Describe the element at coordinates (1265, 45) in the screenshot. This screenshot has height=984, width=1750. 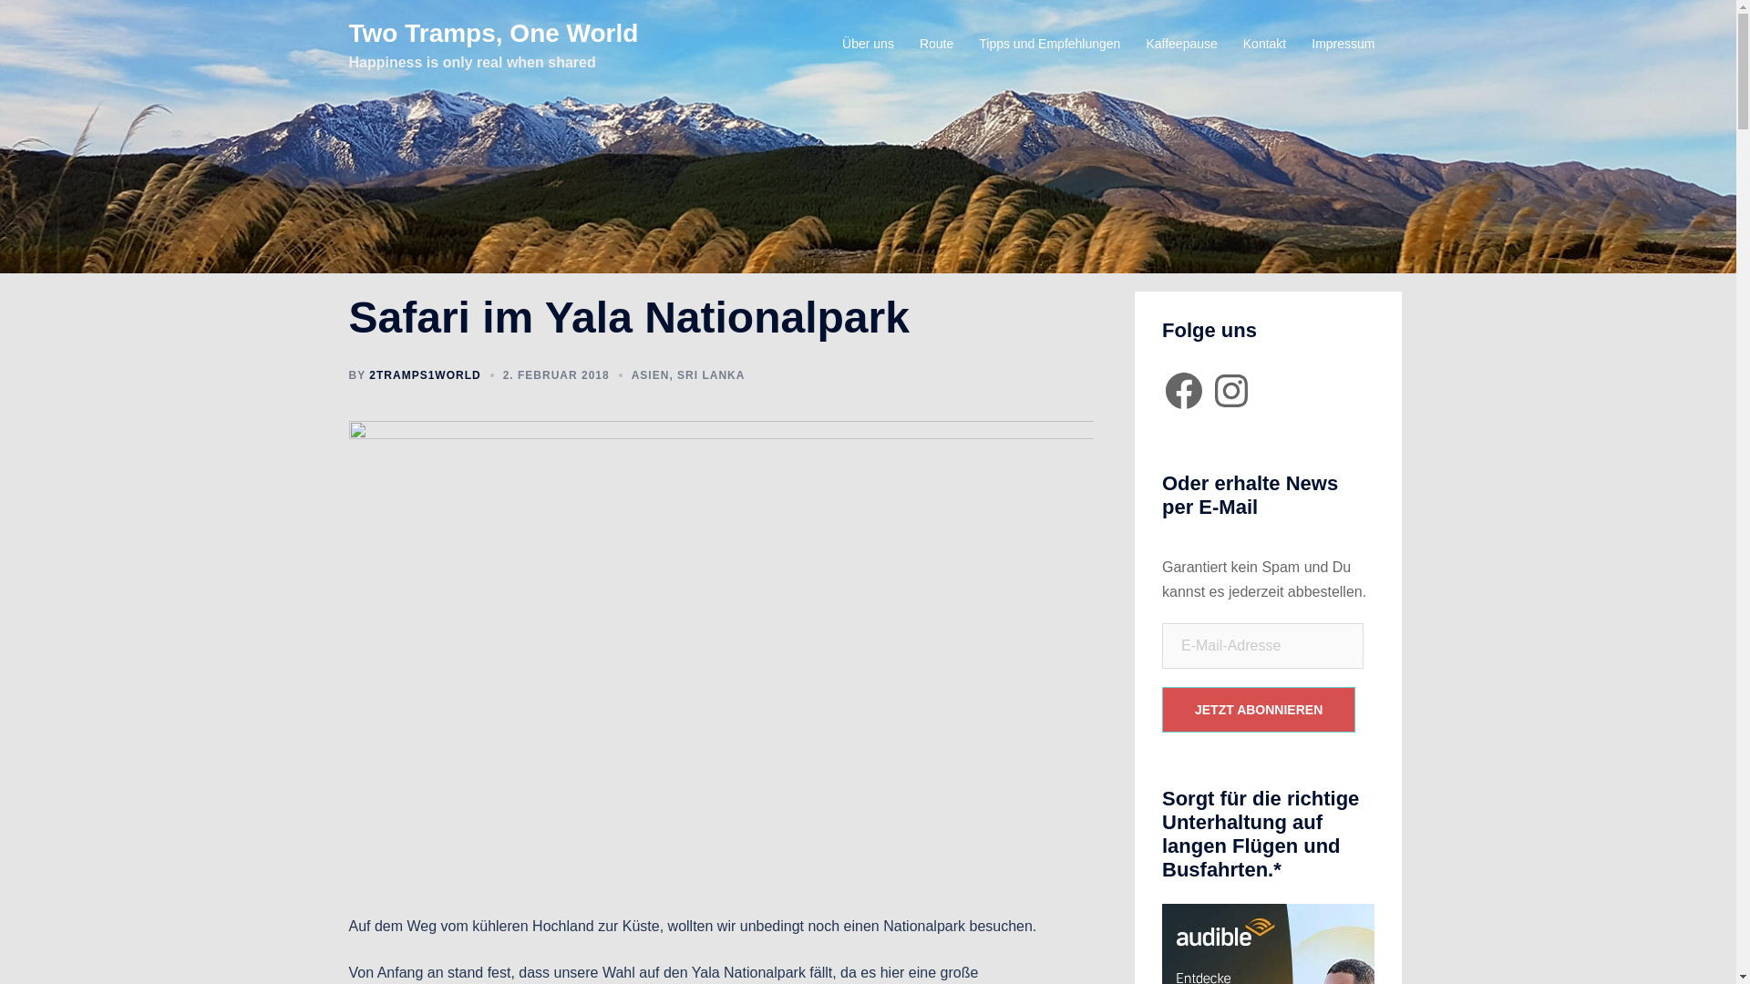
I see `Kontakt` at that location.